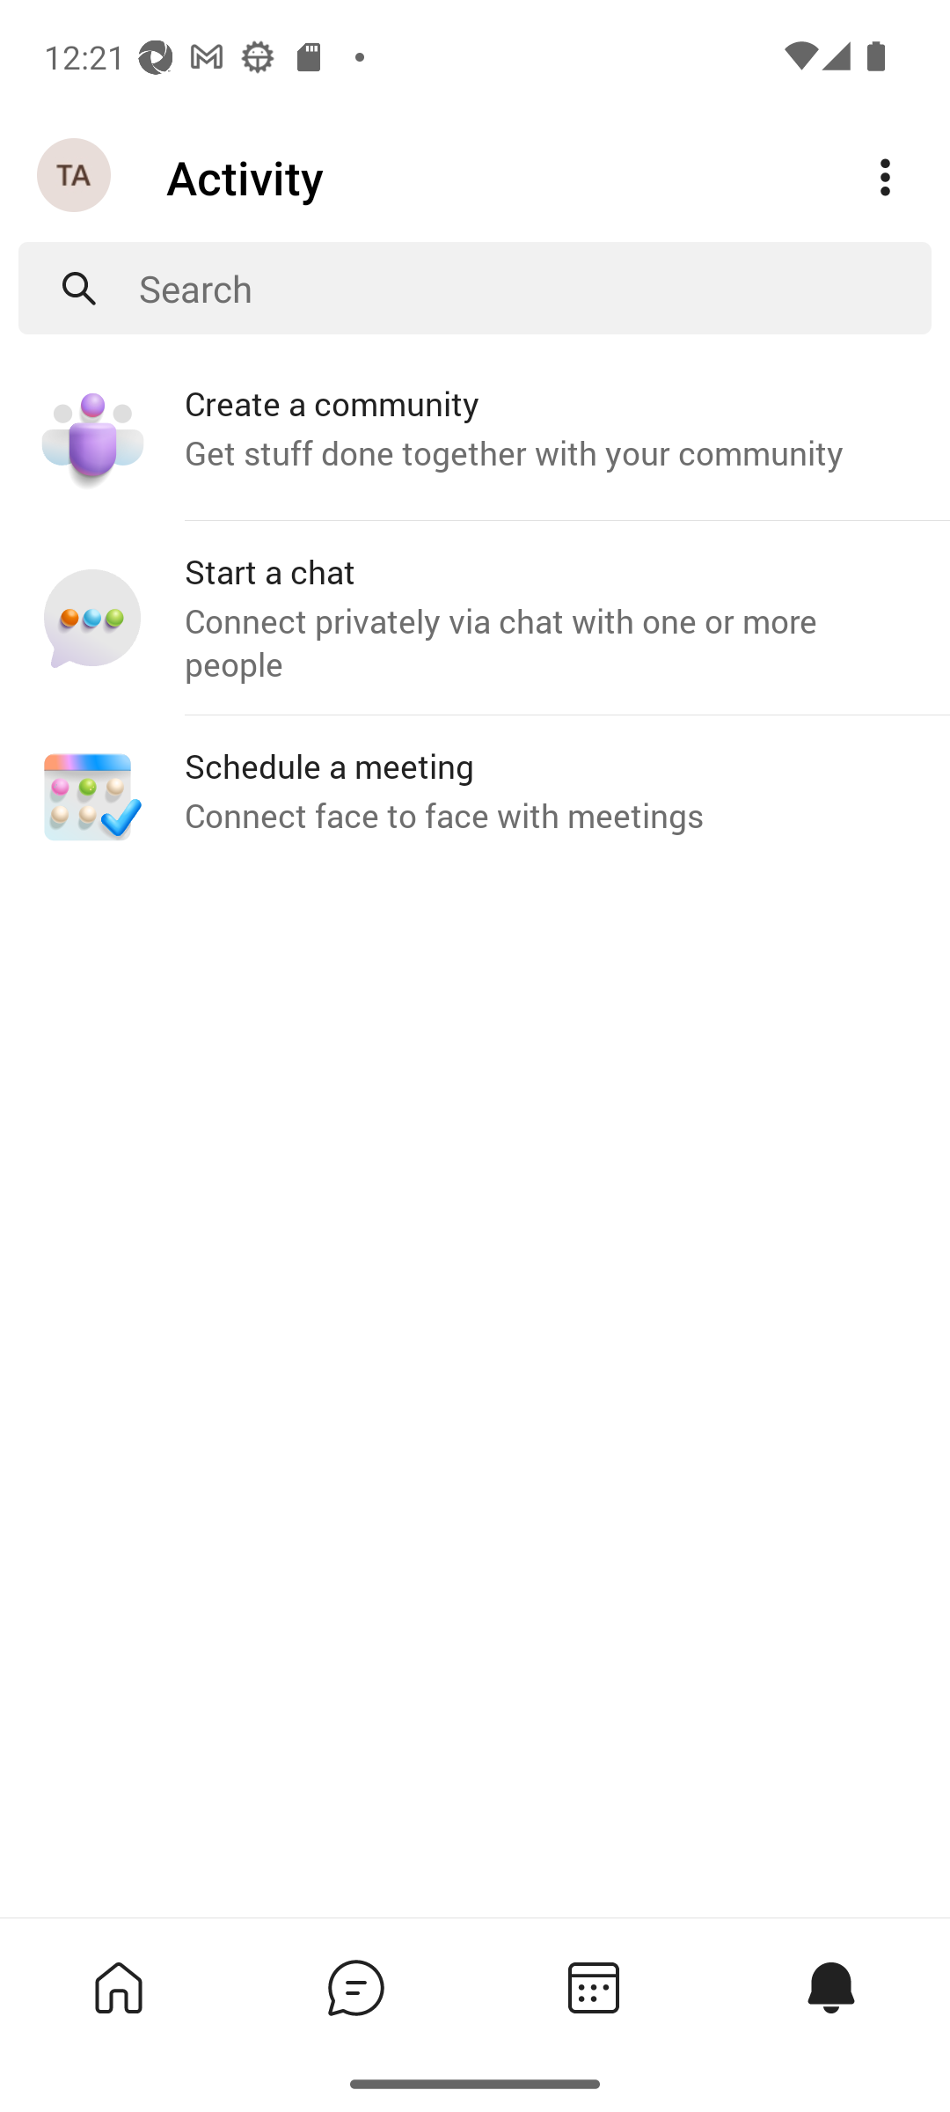 The width and height of the screenshot is (950, 2112). What do you see at coordinates (593, 1987) in the screenshot?
I see `Calendar tab,3 of 4, not selected` at bounding box center [593, 1987].